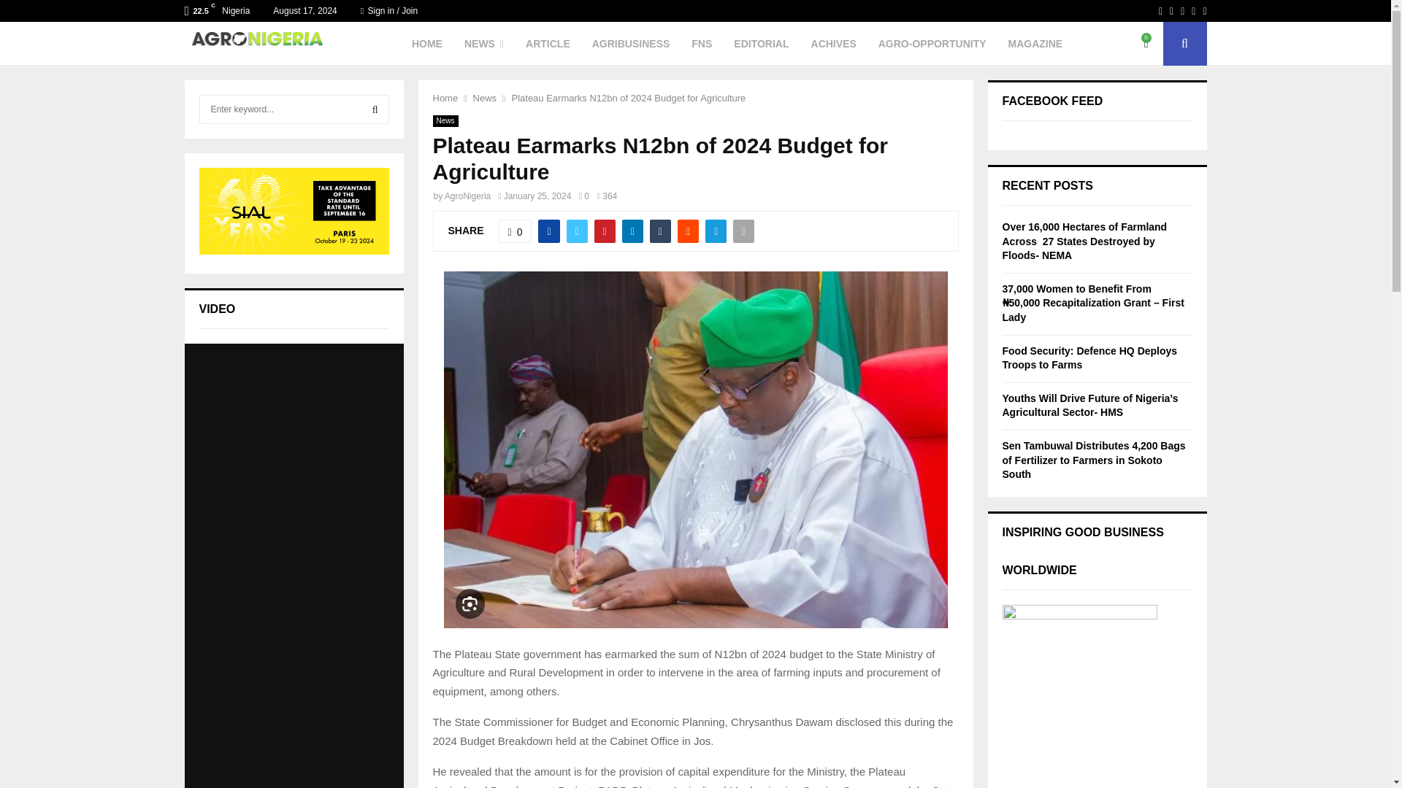 The width and height of the screenshot is (1402, 788). Describe the element at coordinates (548, 44) in the screenshot. I see `ARTICLE` at that location.